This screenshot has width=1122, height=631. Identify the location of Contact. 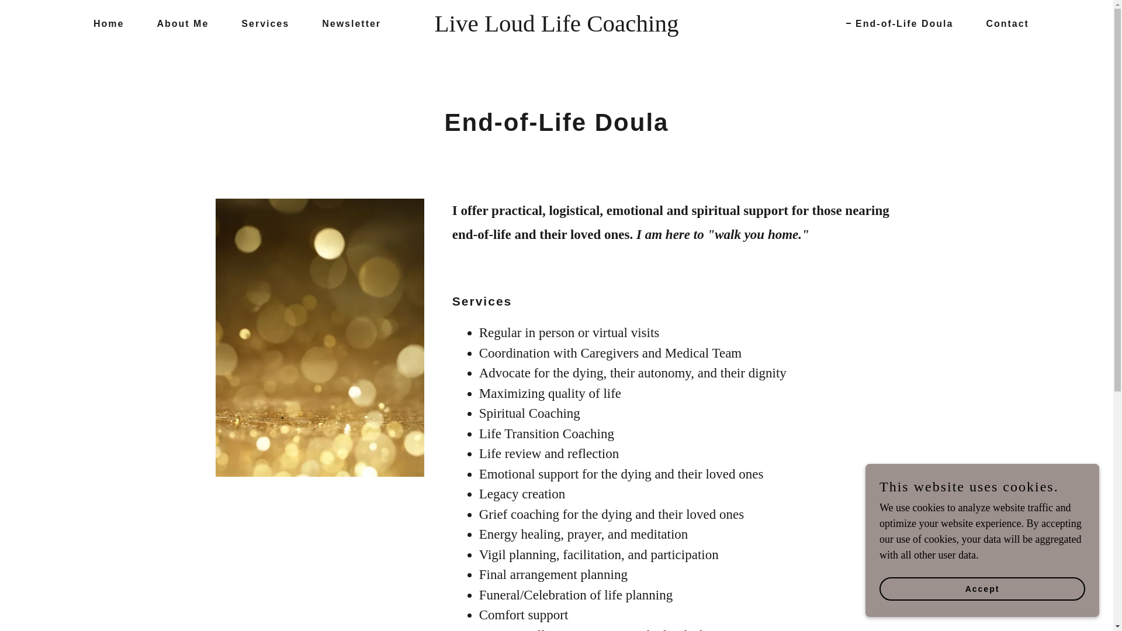
(1002, 23).